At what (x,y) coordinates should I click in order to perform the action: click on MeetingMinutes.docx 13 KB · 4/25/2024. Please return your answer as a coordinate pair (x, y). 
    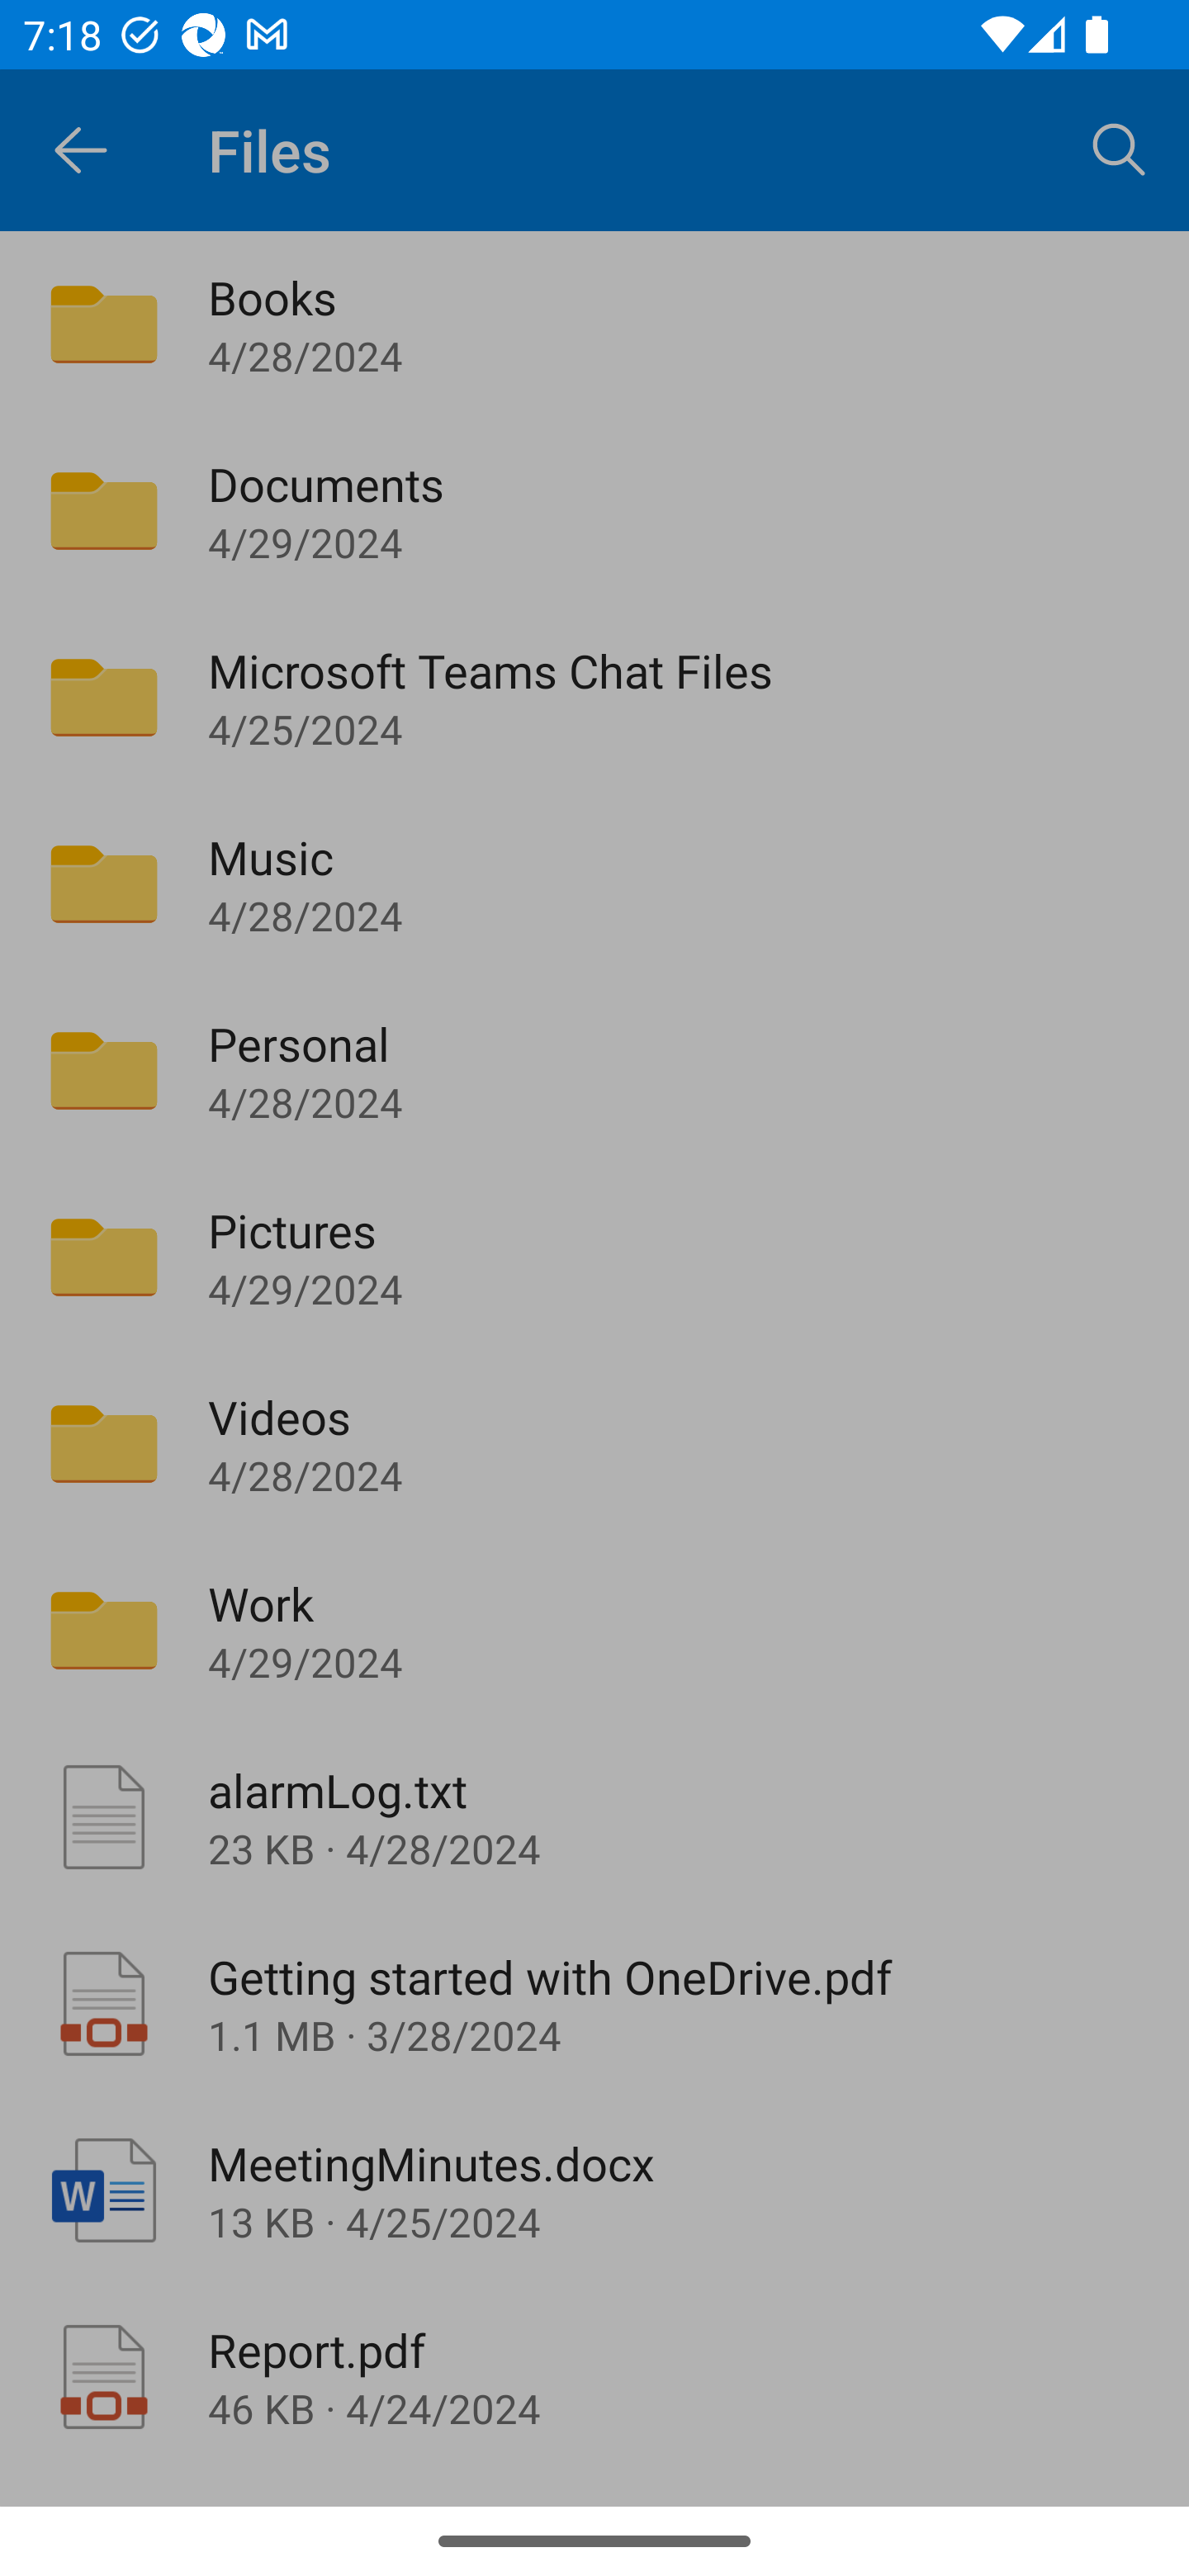
    Looking at the image, I should click on (594, 2190).